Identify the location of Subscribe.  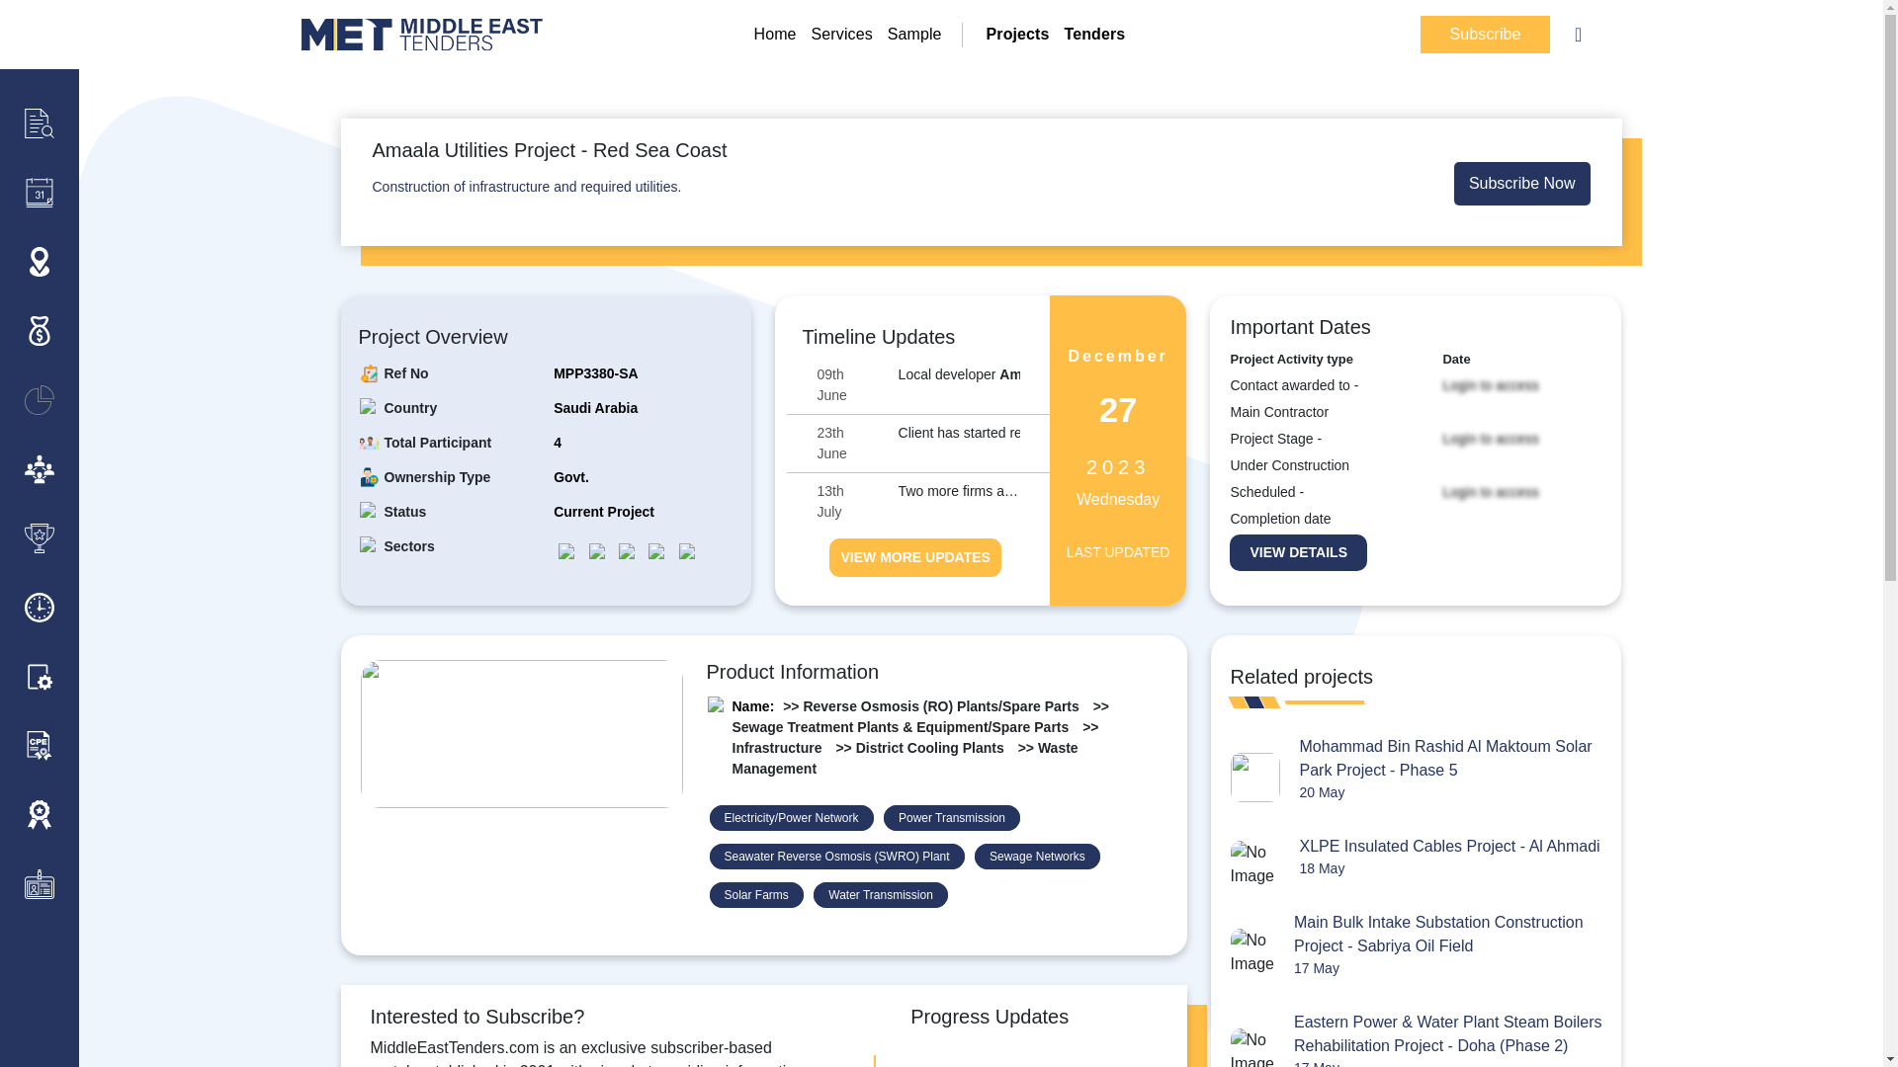
(842, 34).